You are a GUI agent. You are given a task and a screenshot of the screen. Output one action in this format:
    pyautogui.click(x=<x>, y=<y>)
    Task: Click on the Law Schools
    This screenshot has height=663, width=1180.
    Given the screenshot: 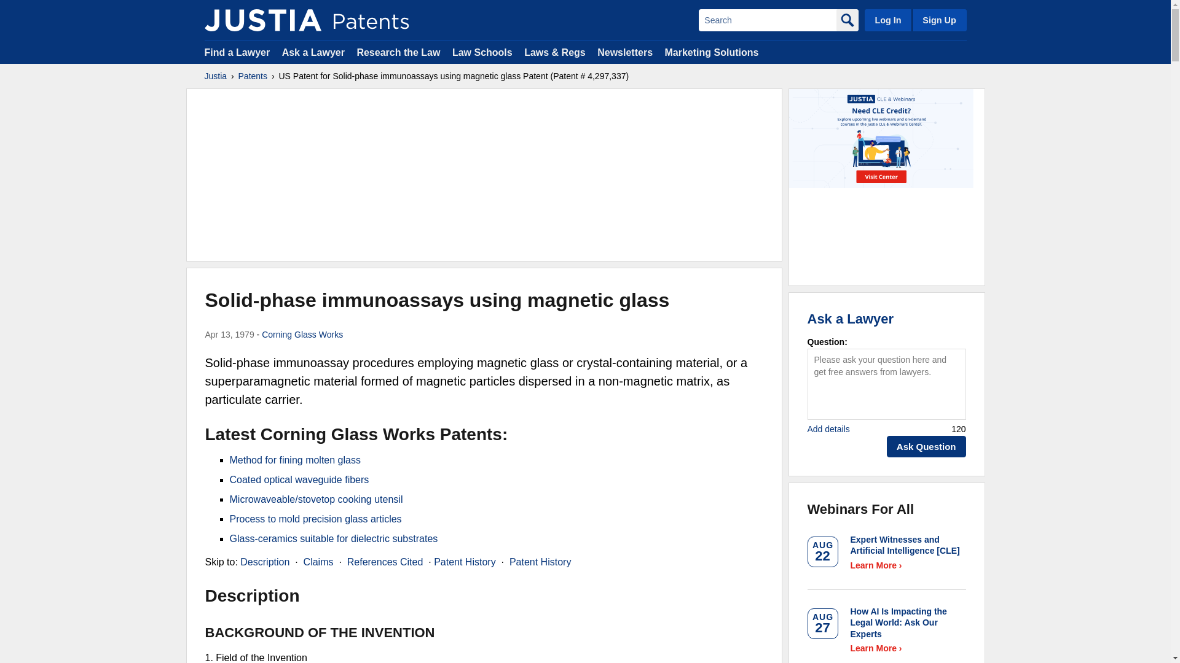 What is the action you would take?
    pyautogui.click(x=482, y=52)
    